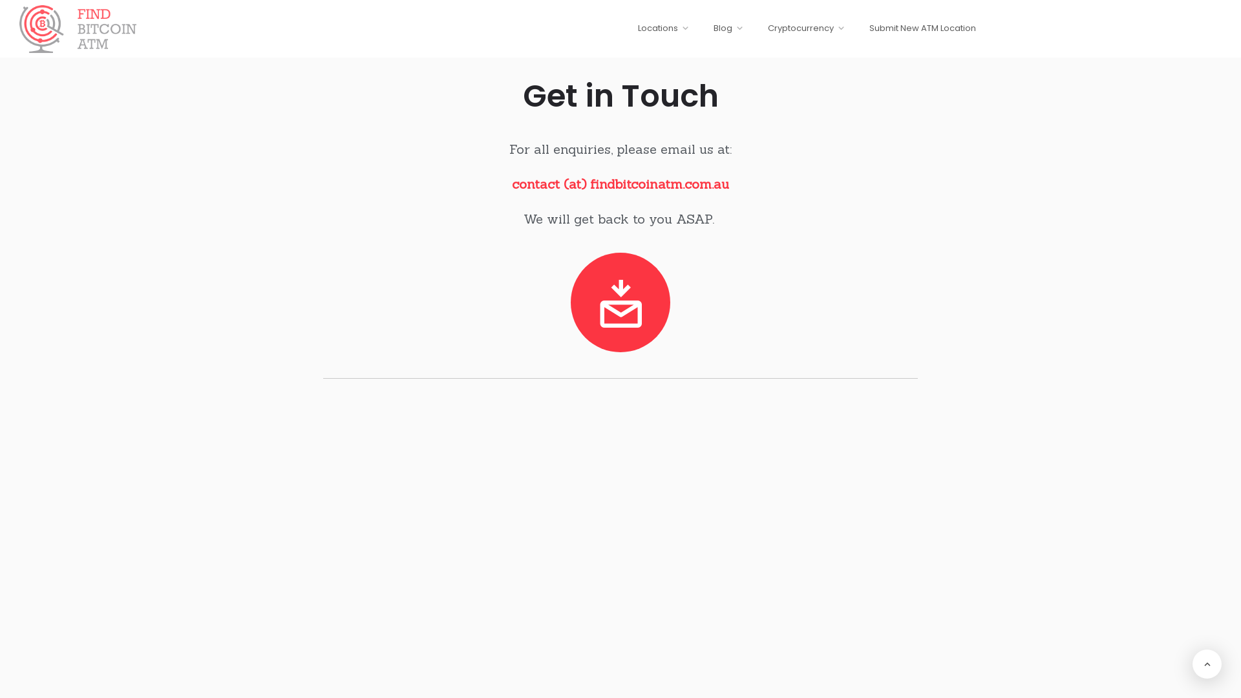 The height and width of the screenshot is (698, 1241). What do you see at coordinates (723, 33) in the screenshot?
I see `Blog` at bounding box center [723, 33].